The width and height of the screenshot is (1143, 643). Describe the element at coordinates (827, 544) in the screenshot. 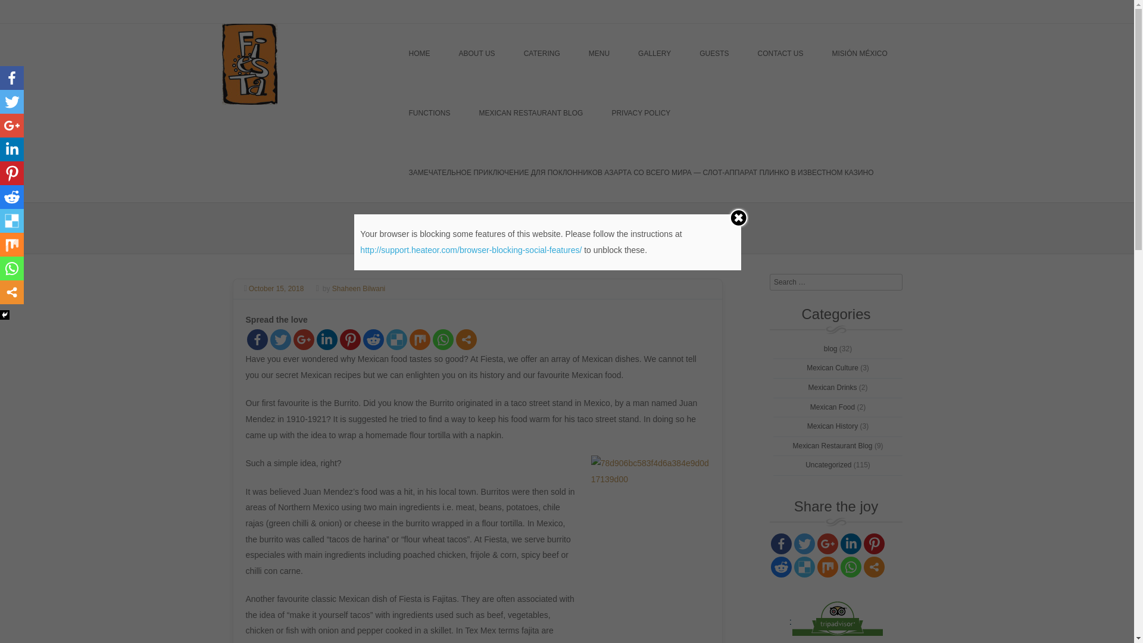

I see `Google plus` at that location.